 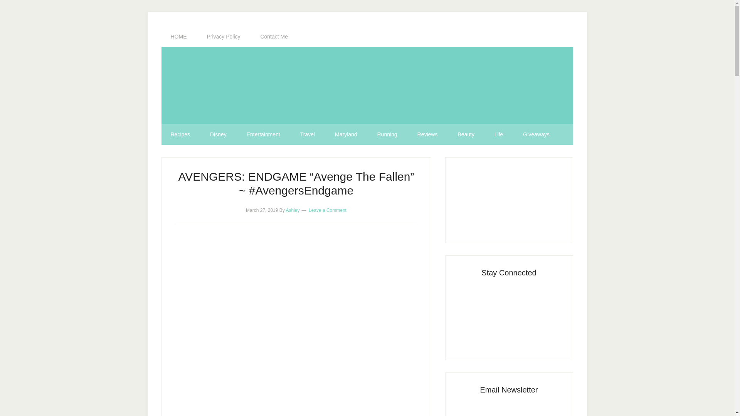 What do you see at coordinates (178, 37) in the screenshot?
I see `HOME` at bounding box center [178, 37].